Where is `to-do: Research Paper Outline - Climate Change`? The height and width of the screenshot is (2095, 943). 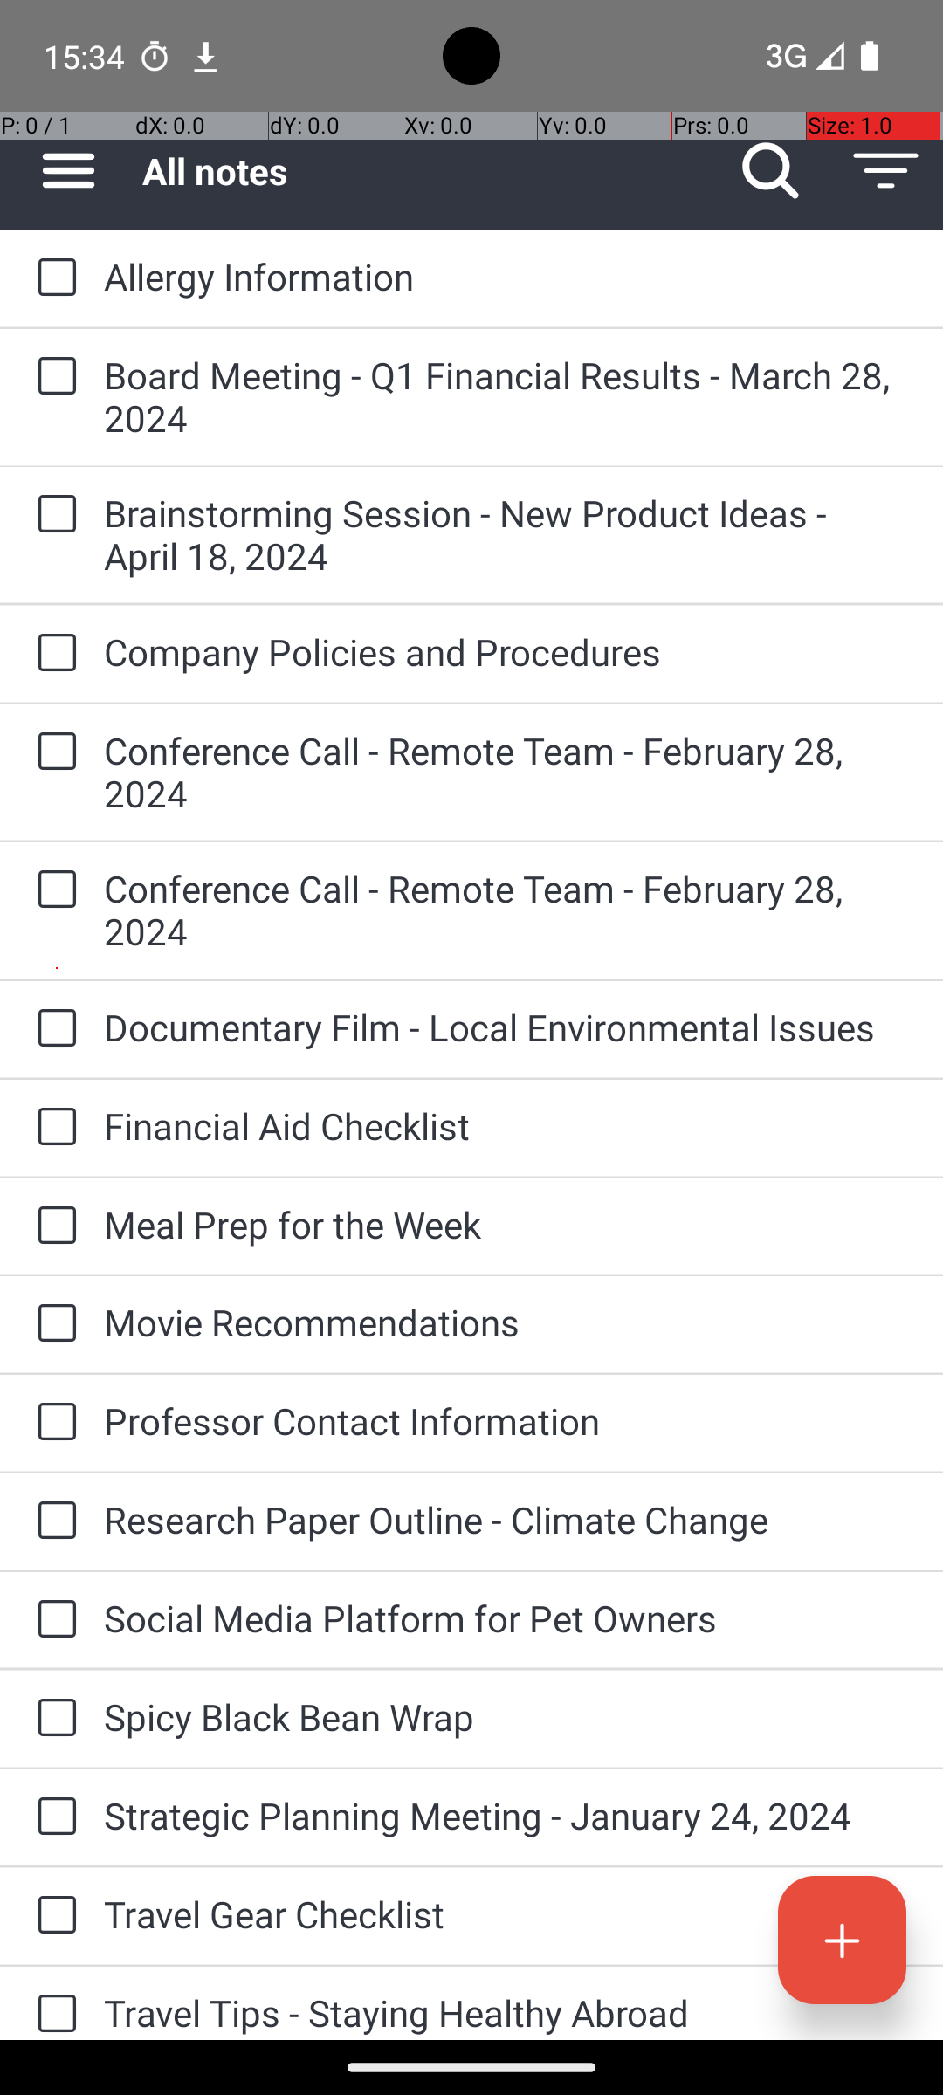
to-do: Research Paper Outline - Climate Change is located at coordinates (52, 1521).